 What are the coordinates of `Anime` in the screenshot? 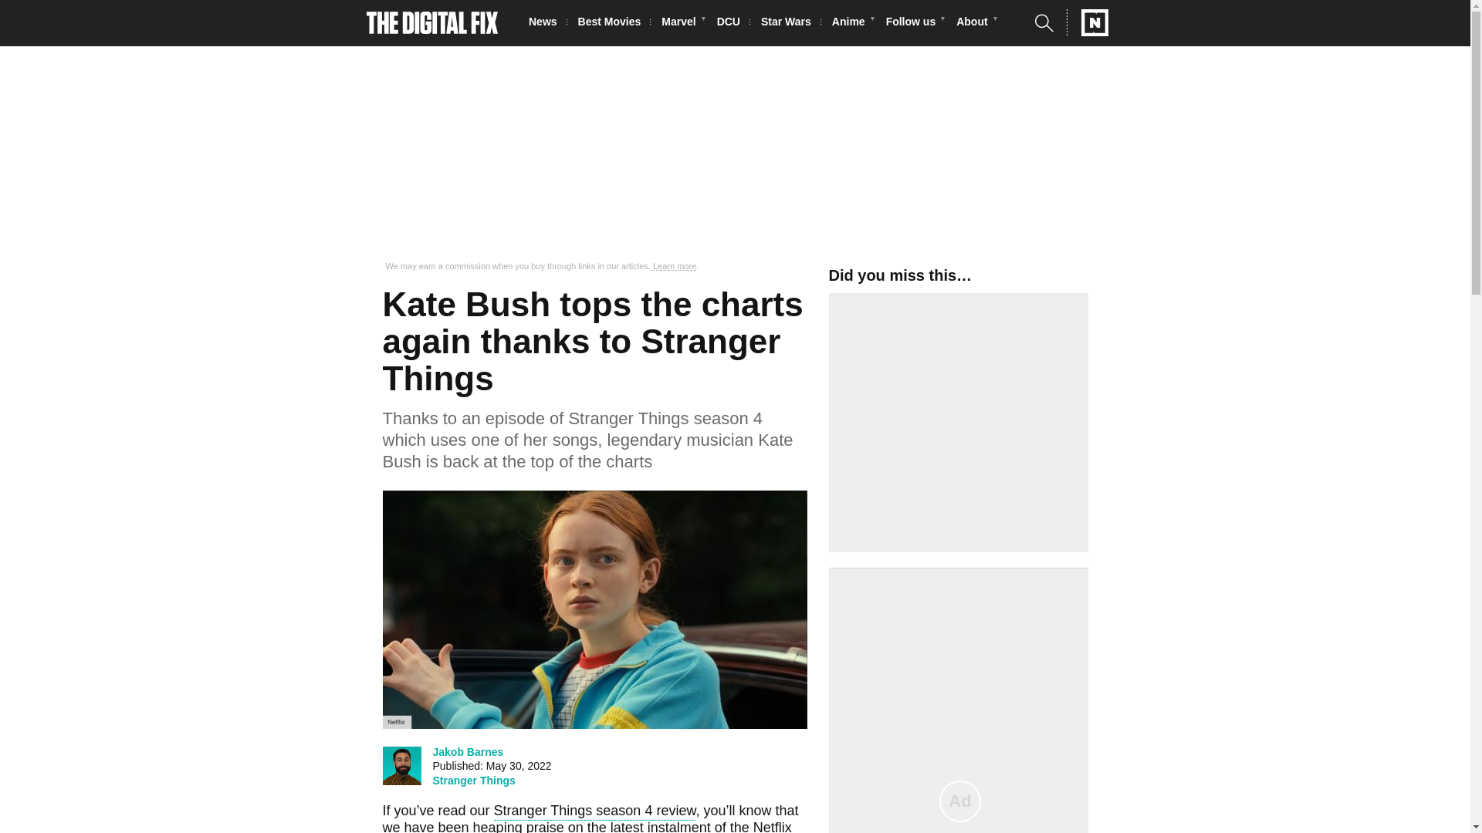 It's located at (852, 23).